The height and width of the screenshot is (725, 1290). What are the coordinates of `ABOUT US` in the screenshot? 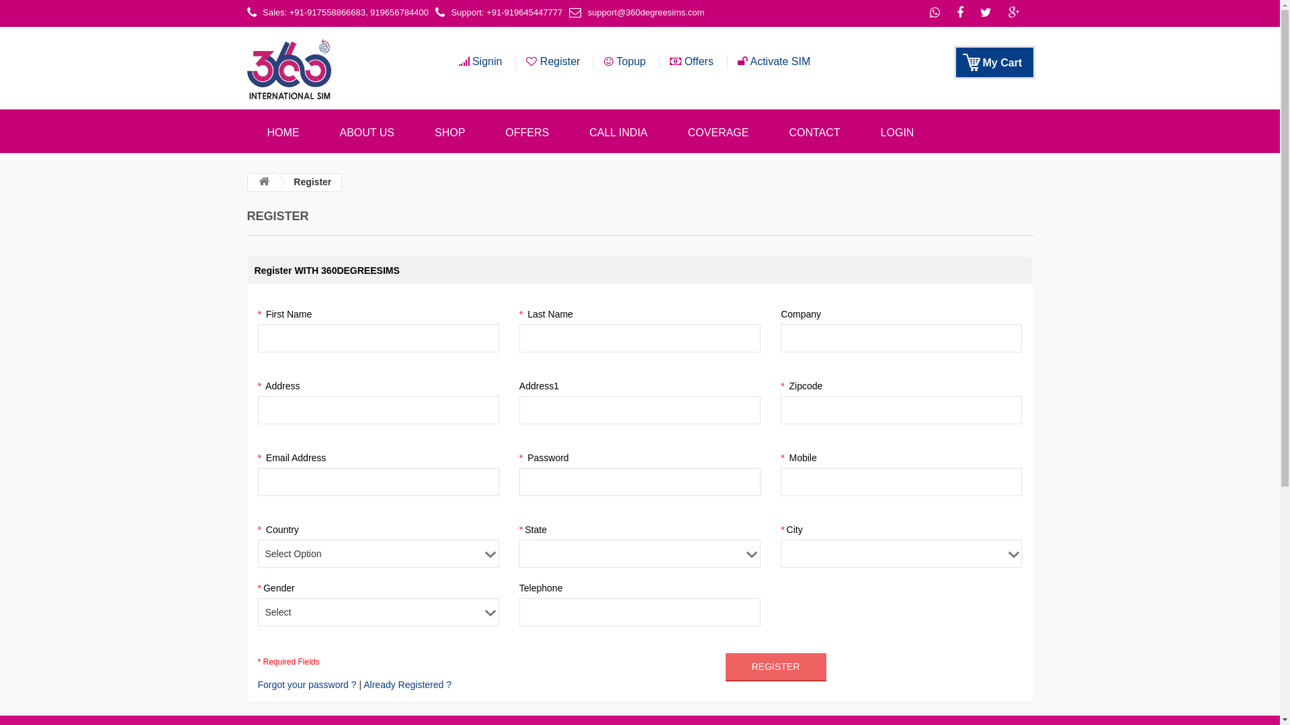 It's located at (368, 132).